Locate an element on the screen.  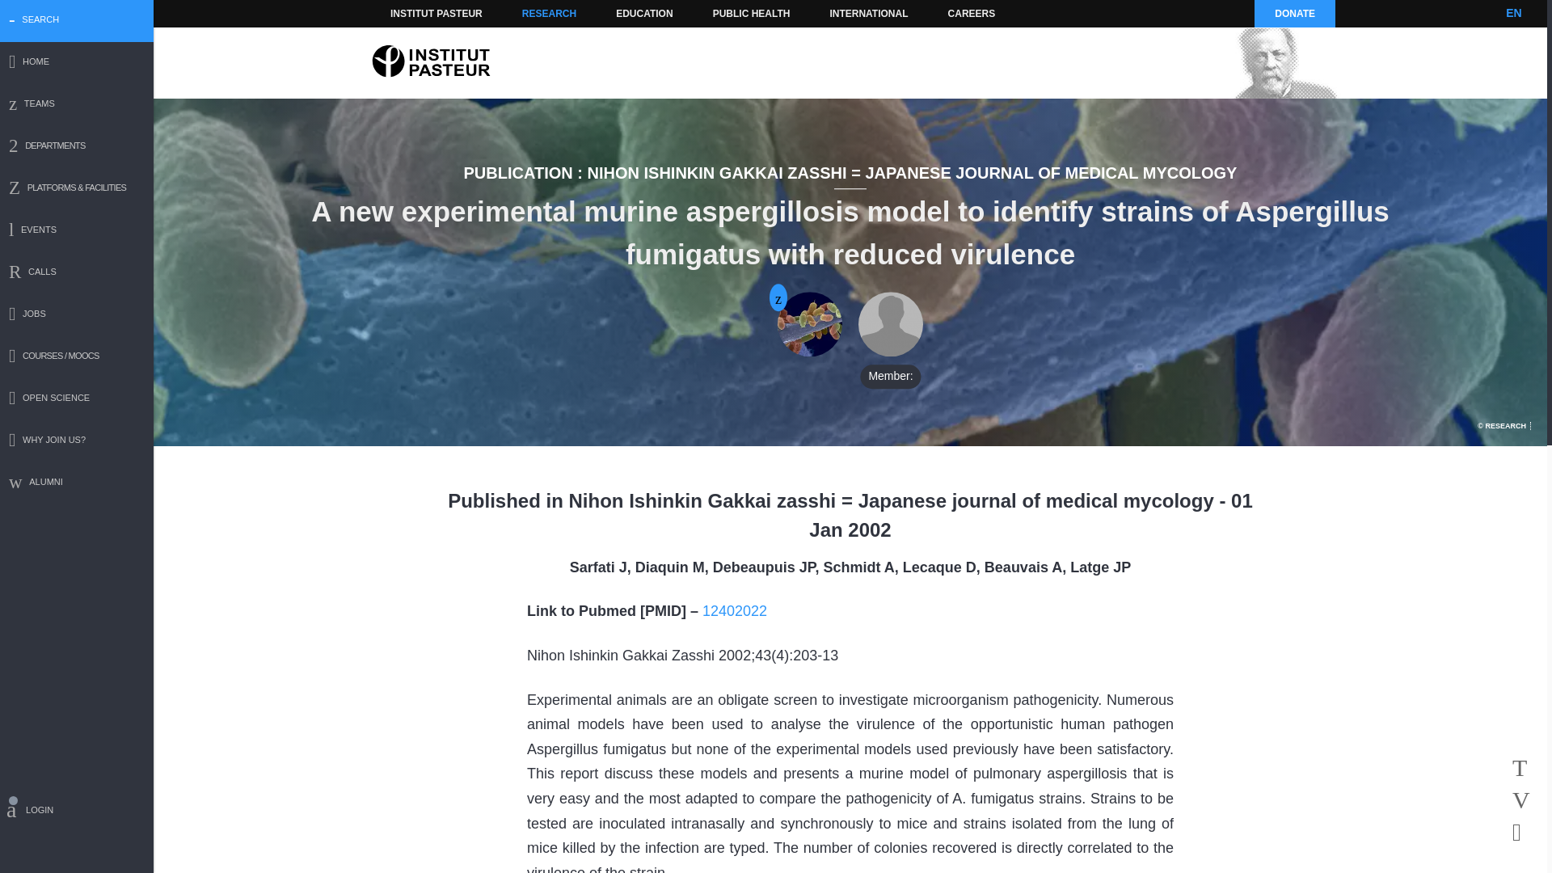
DEPARTMENTS is located at coordinates (77, 147).